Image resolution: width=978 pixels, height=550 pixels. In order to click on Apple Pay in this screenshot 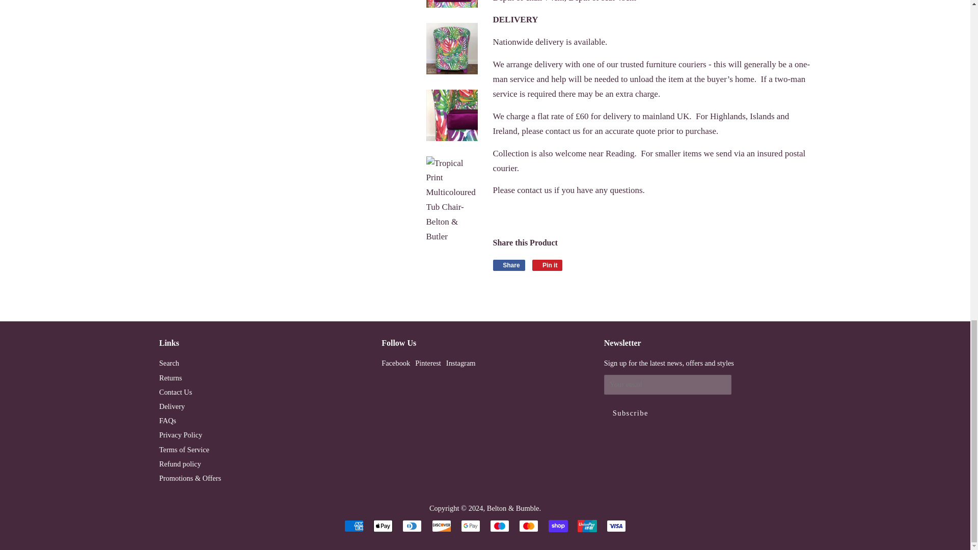, I will do `click(383, 526)`.